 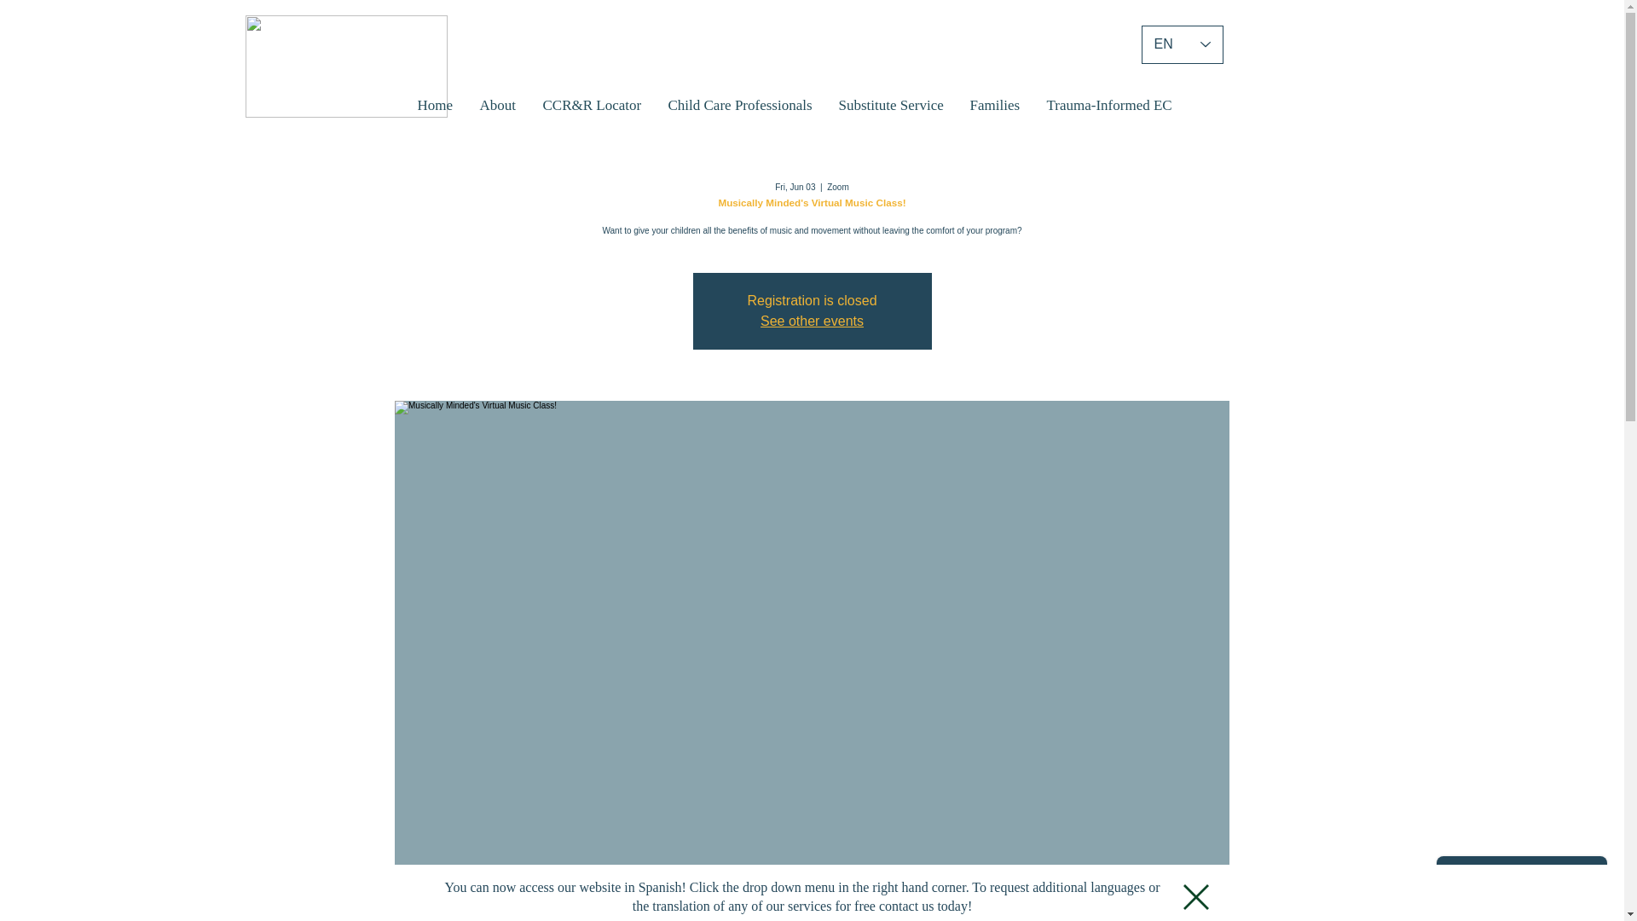 I want to click on About, so click(x=498, y=106).